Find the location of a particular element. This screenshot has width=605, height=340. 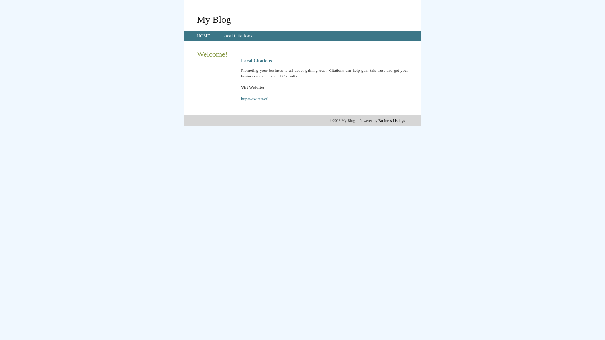

Local Citations is located at coordinates (237, 36).